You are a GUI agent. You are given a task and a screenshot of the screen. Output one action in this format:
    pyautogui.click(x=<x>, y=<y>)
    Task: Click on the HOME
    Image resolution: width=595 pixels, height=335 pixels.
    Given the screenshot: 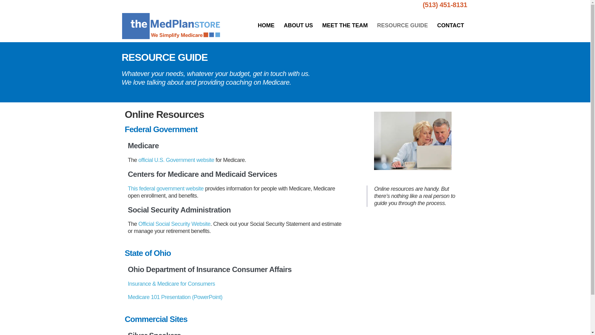 What is the action you would take?
    pyautogui.click(x=266, y=25)
    